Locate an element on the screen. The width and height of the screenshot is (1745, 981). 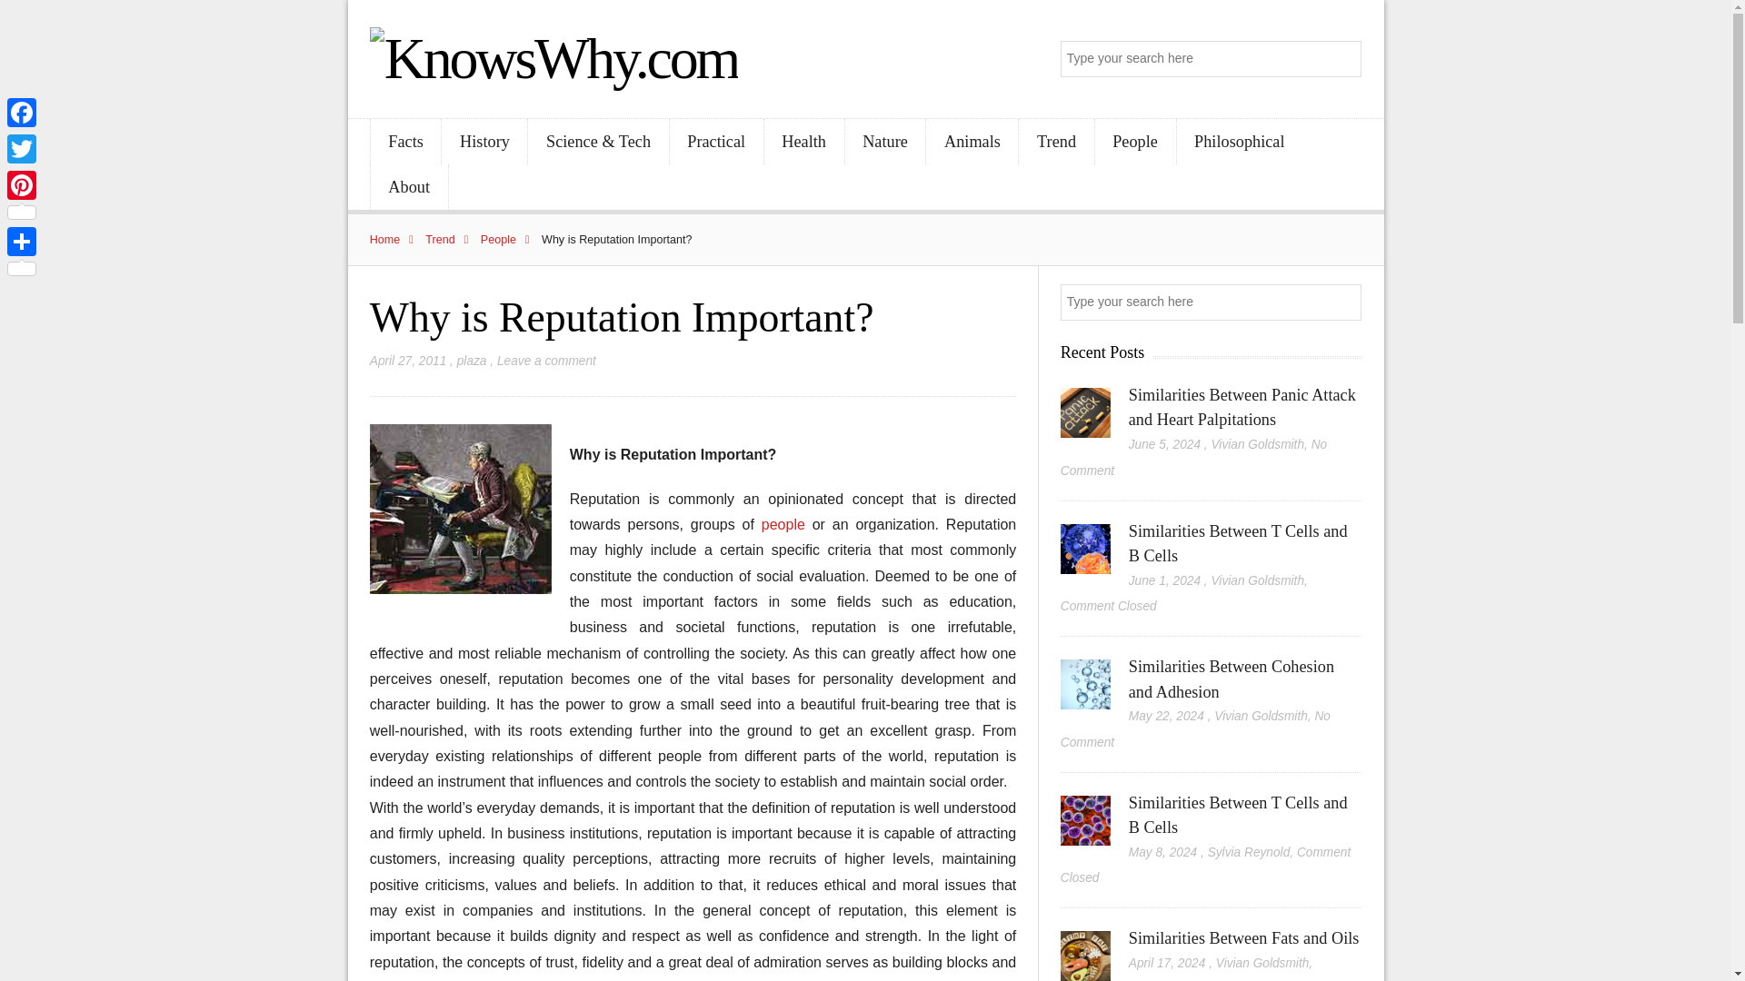
About is located at coordinates (409, 187).